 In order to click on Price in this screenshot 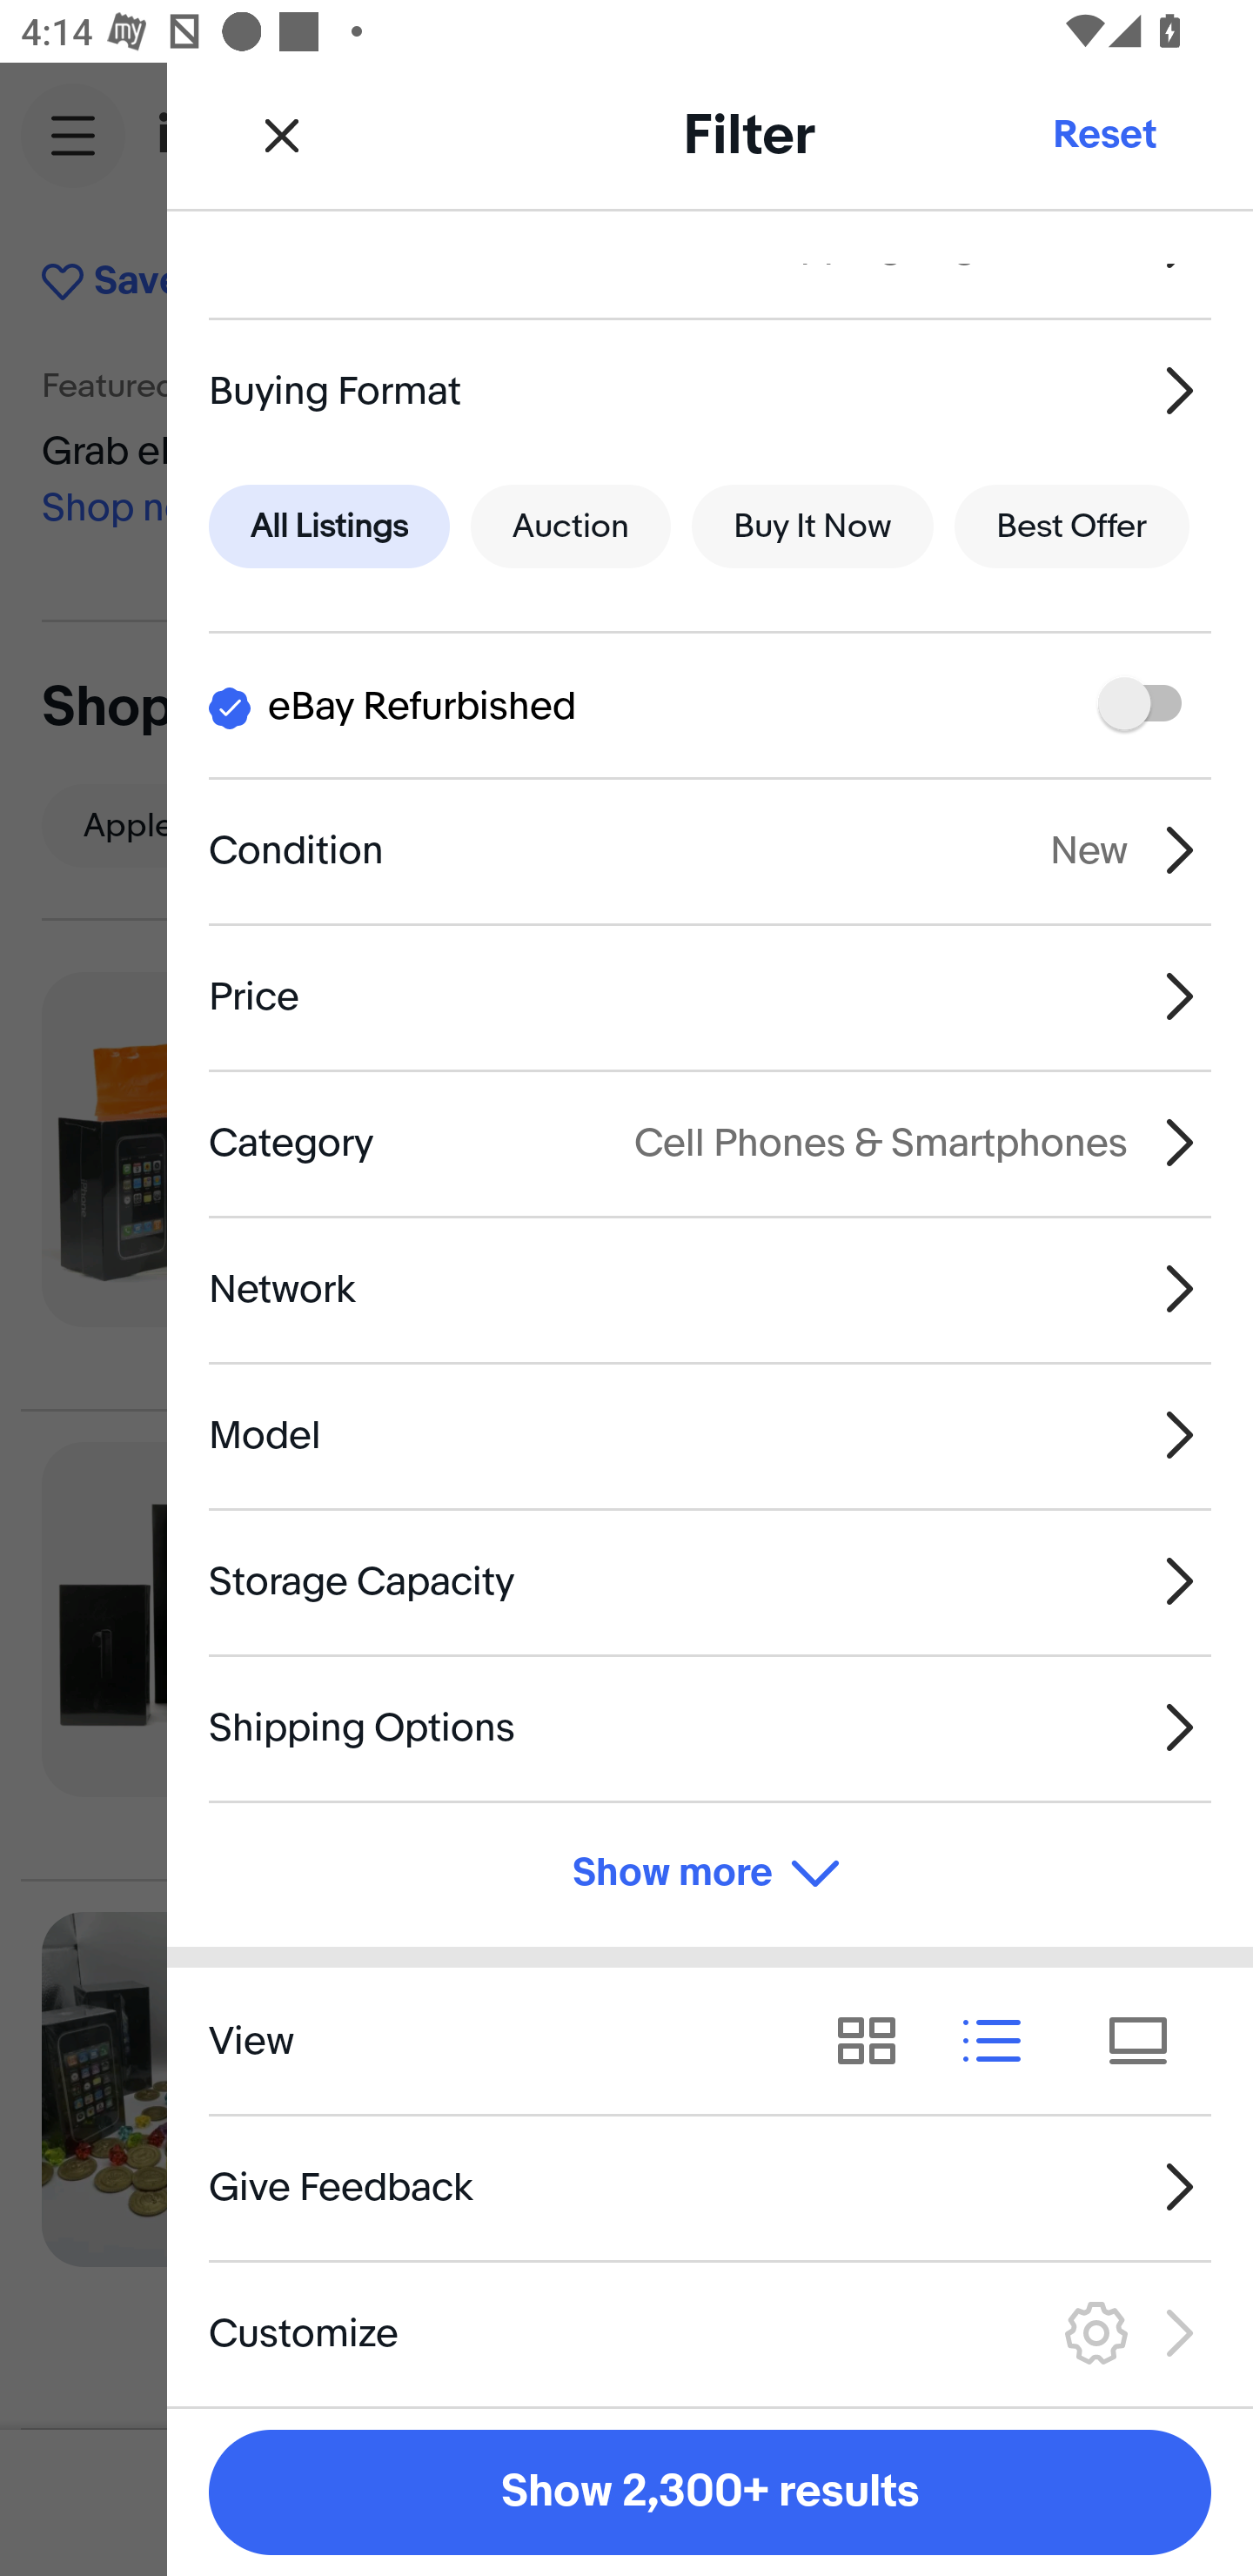, I will do `click(710, 996)`.